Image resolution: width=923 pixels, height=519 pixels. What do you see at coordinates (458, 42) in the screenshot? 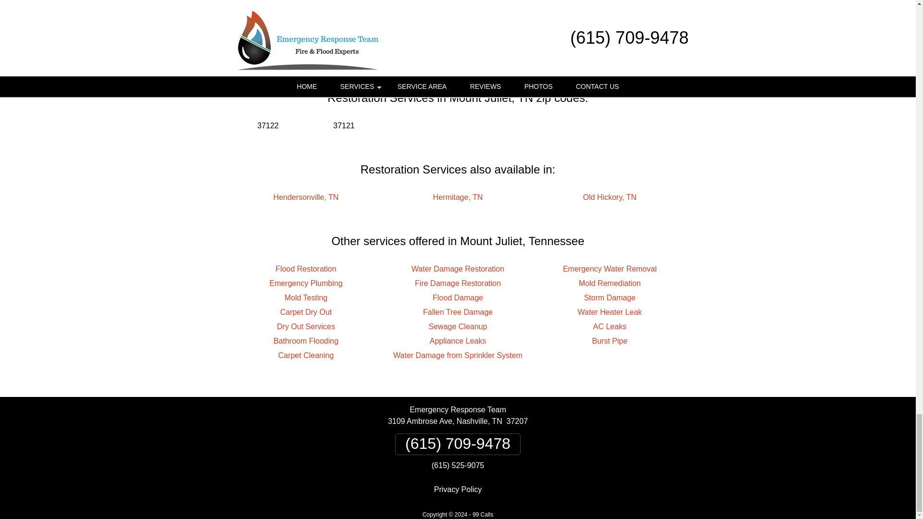
I see `Yelp` at bounding box center [458, 42].